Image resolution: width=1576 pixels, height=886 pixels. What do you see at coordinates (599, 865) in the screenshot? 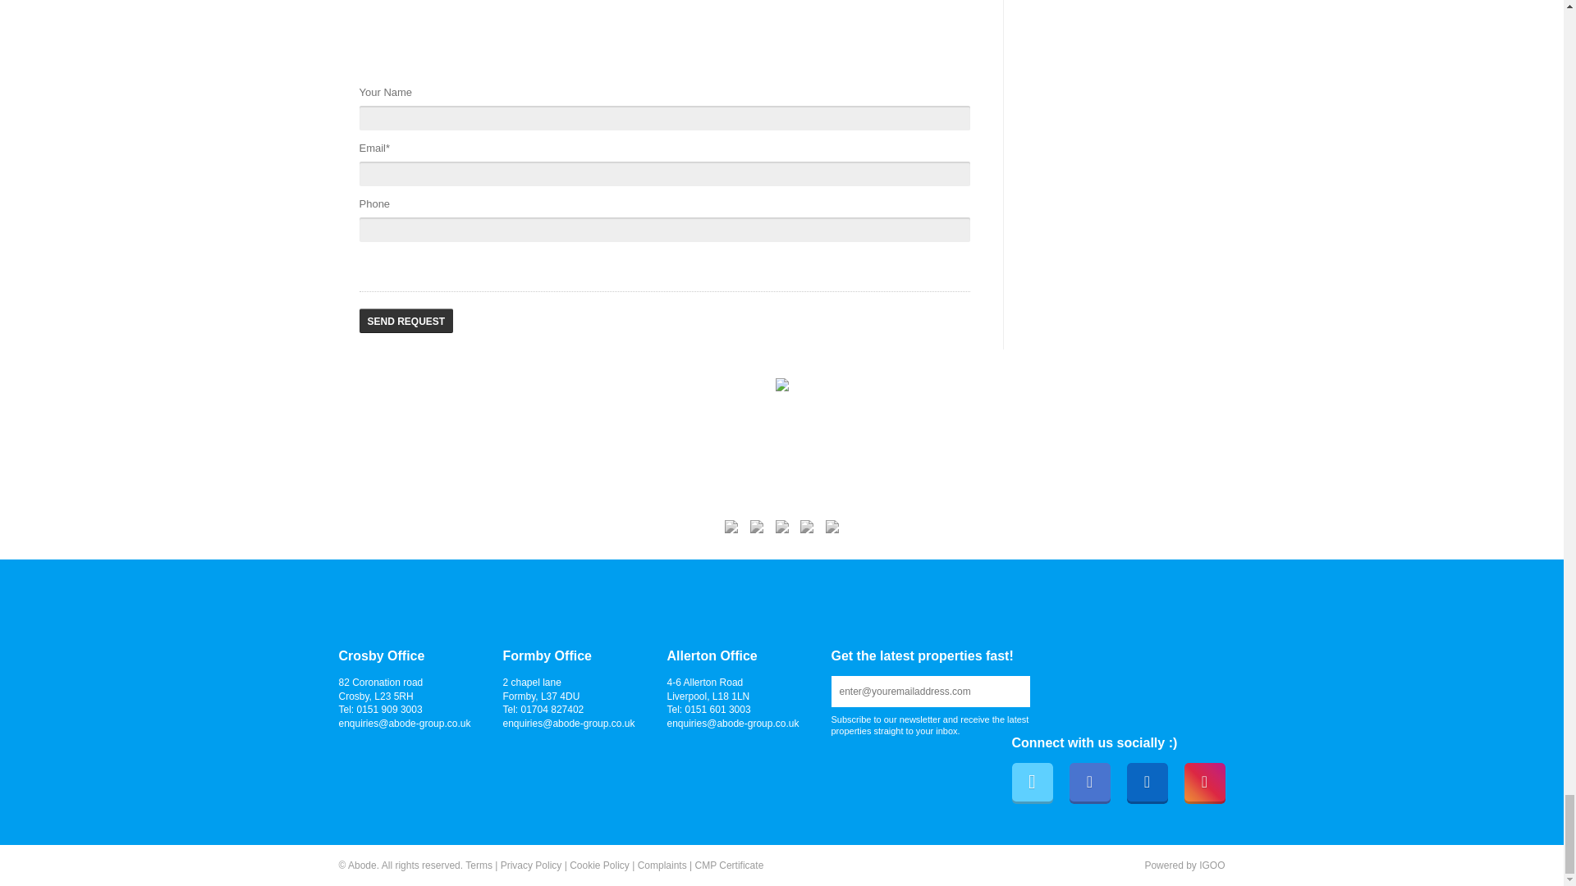
I see `Cookie Policy` at bounding box center [599, 865].